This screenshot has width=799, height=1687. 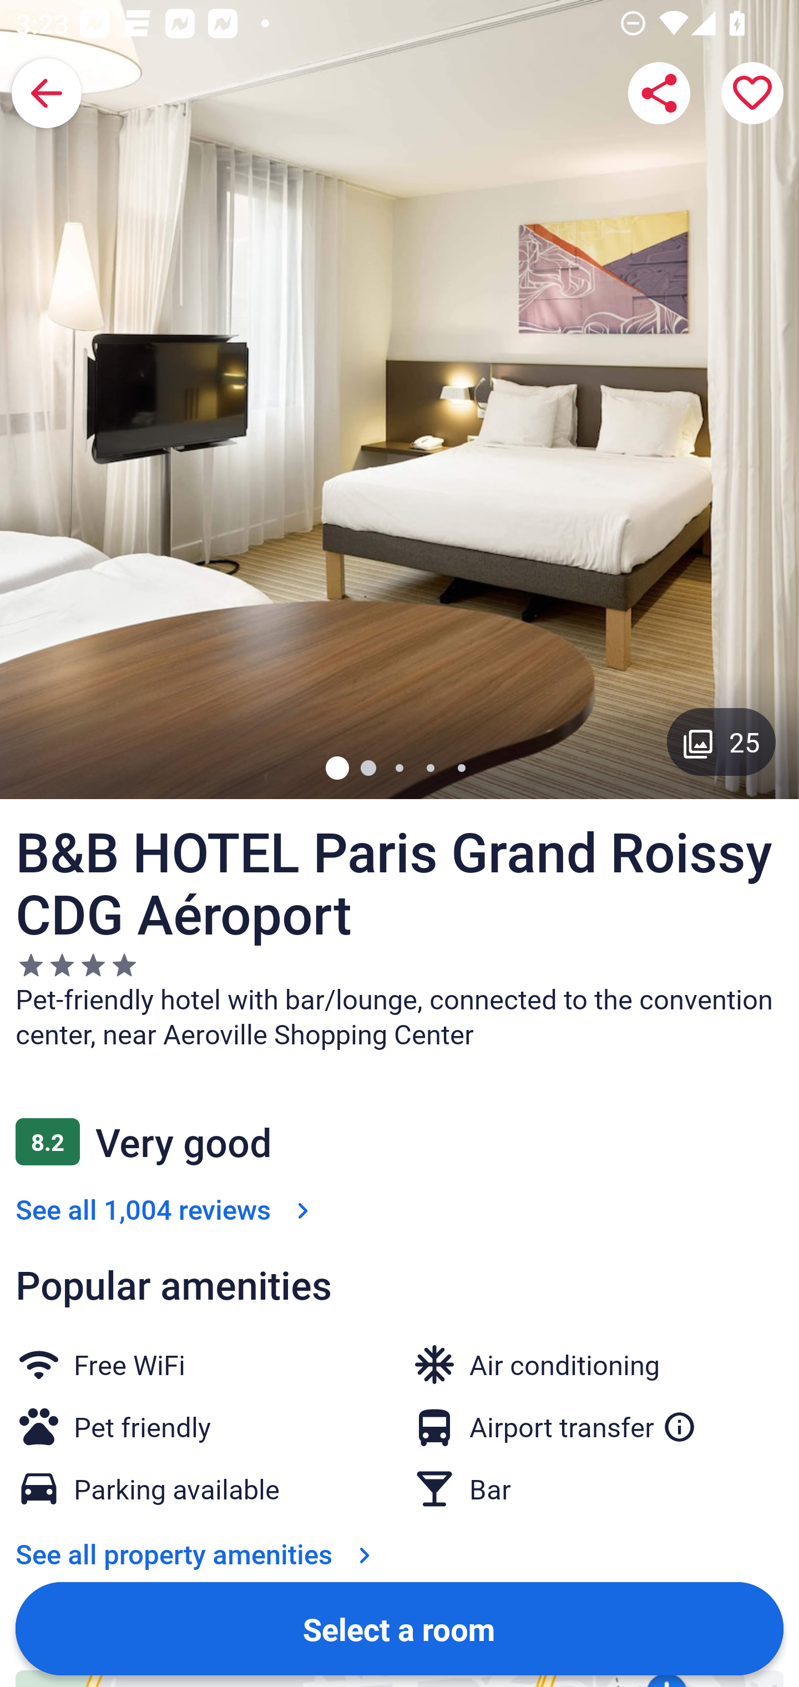 What do you see at coordinates (166, 1209) in the screenshot?
I see `See all 1,004 reviews See all 1,004 reviews Link` at bounding box center [166, 1209].